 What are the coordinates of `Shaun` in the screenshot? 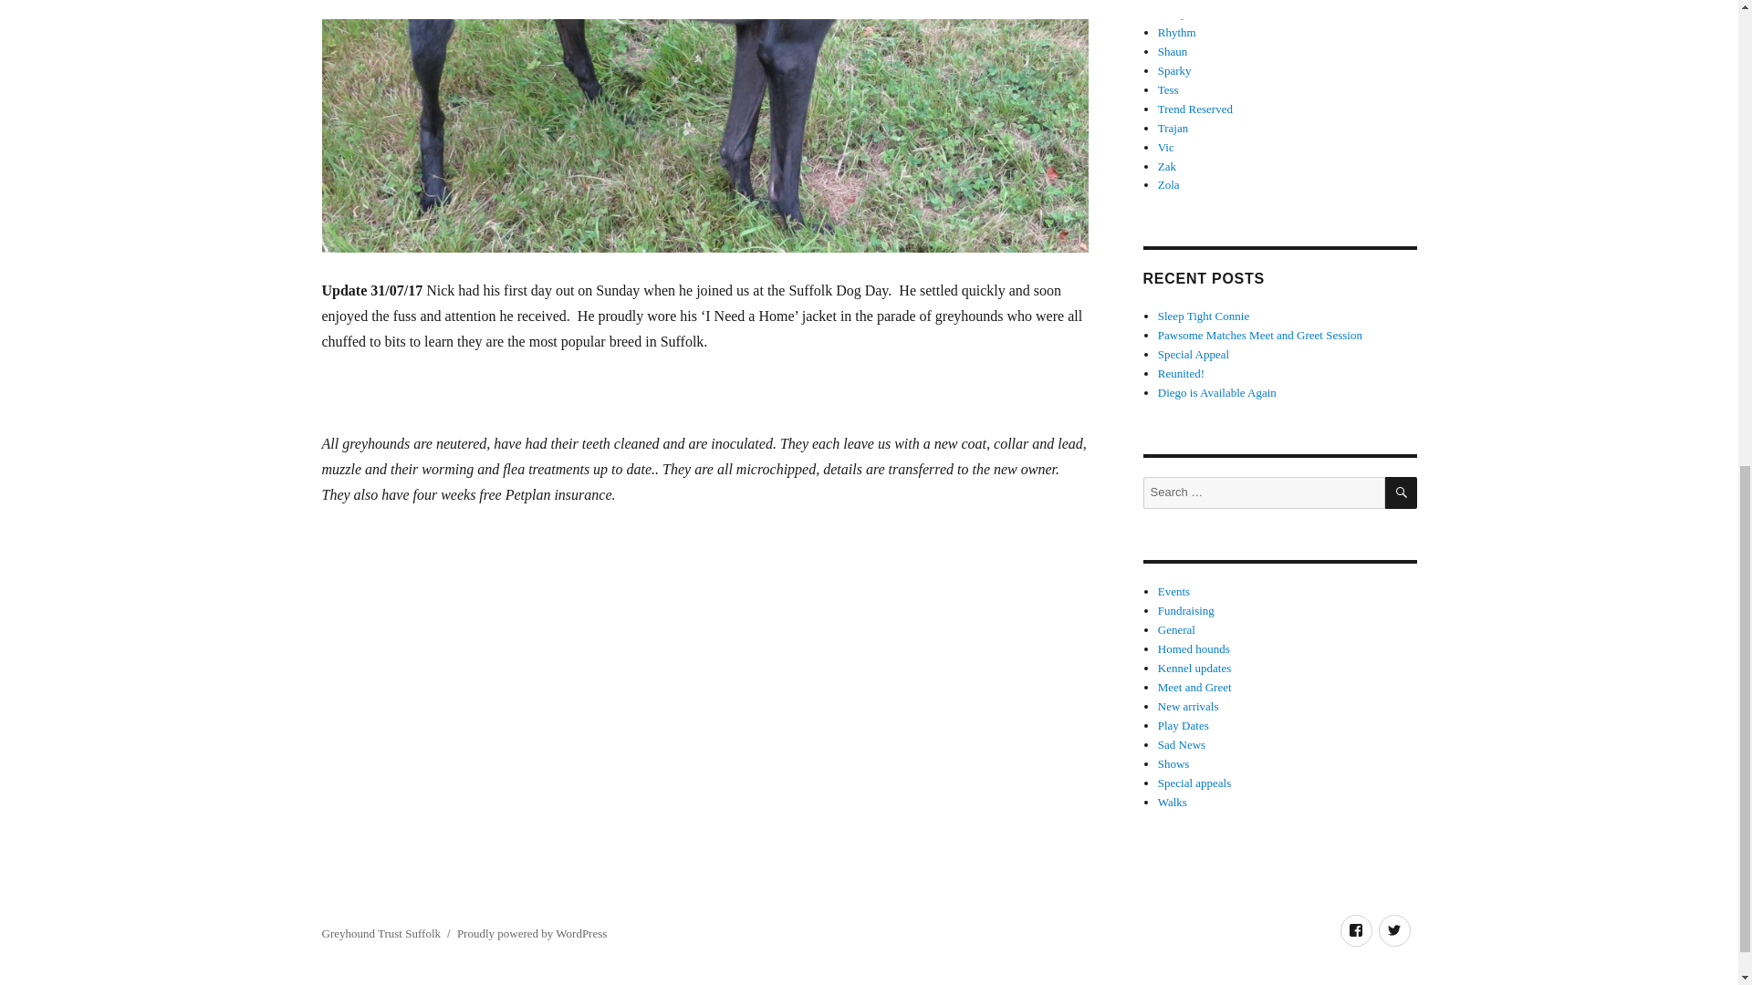 It's located at (1173, 51).